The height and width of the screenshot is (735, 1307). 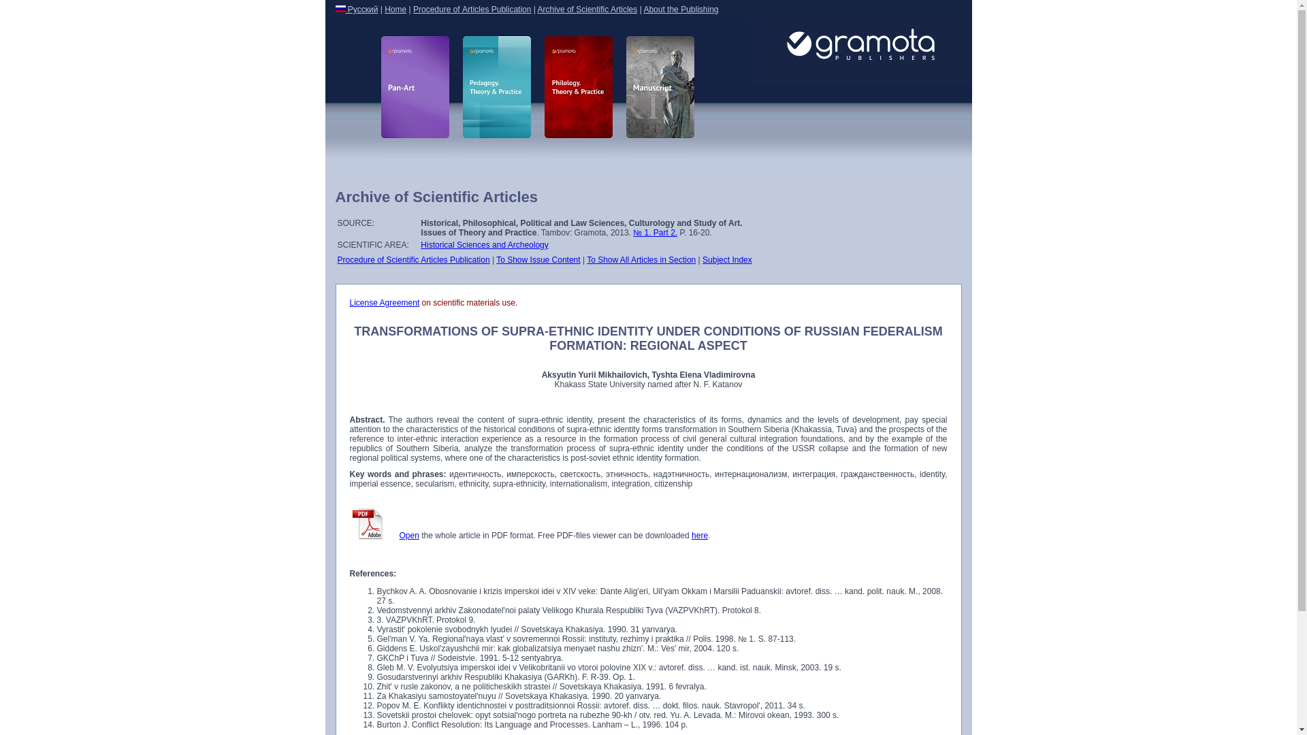 What do you see at coordinates (727, 259) in the screenshot?
I see `Subject Index` at bounding box center [727, 259].